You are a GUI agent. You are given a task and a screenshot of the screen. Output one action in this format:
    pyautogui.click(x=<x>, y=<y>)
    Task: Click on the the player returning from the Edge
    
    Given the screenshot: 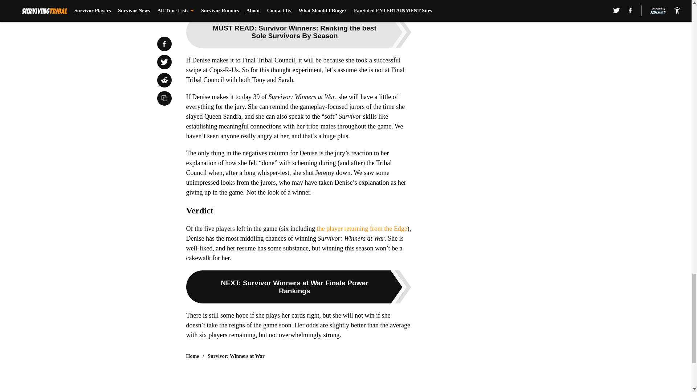 What is the action you would take?
    pyautogui.click(x=362, y=229)
    